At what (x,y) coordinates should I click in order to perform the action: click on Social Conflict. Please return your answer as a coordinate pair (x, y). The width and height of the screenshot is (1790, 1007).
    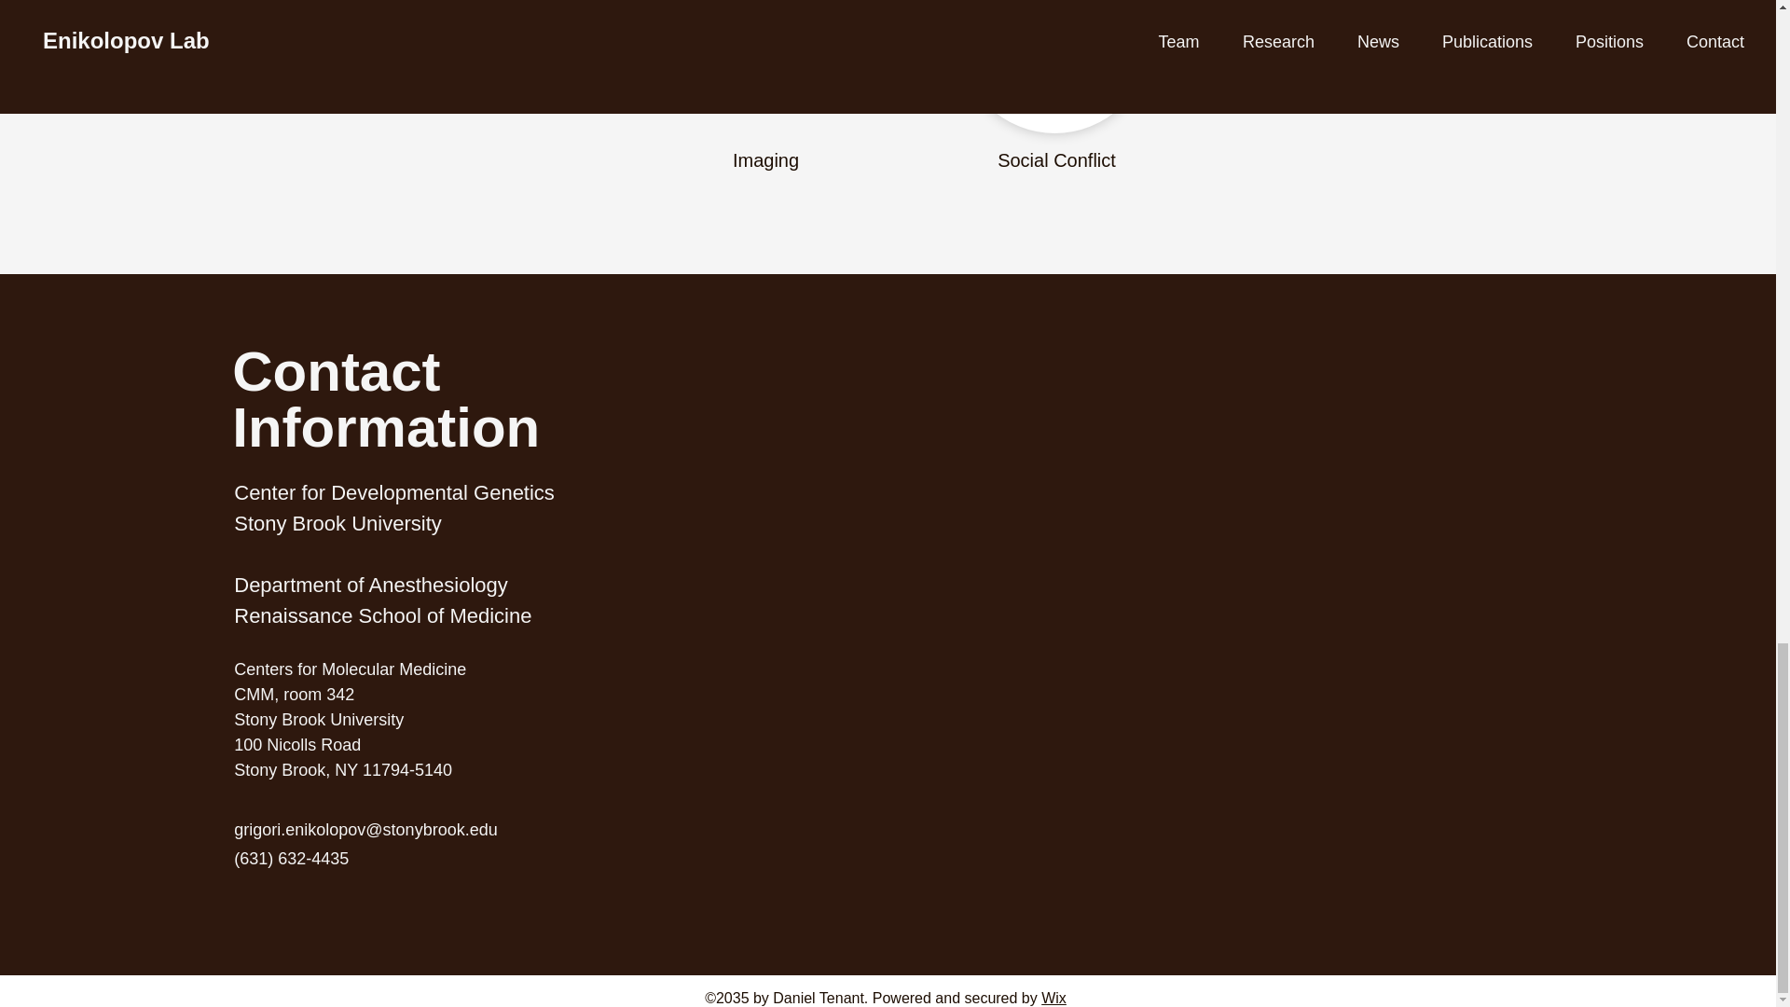
    Looking at the image, I should click on (1055, 159).